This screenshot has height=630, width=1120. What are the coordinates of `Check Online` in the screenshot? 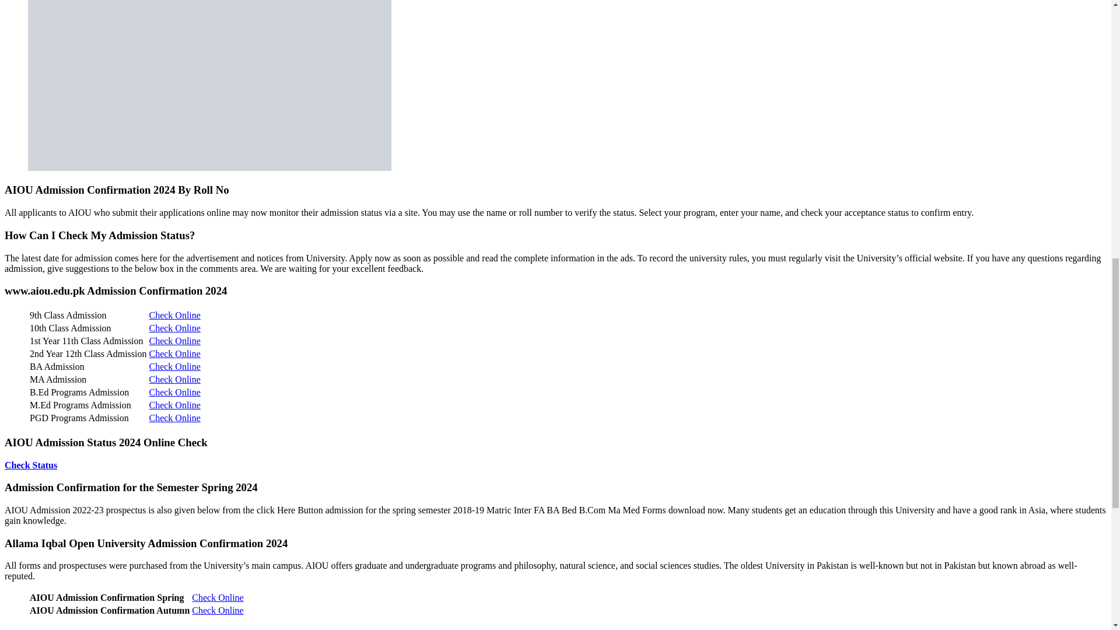 It's located at (174, 418).